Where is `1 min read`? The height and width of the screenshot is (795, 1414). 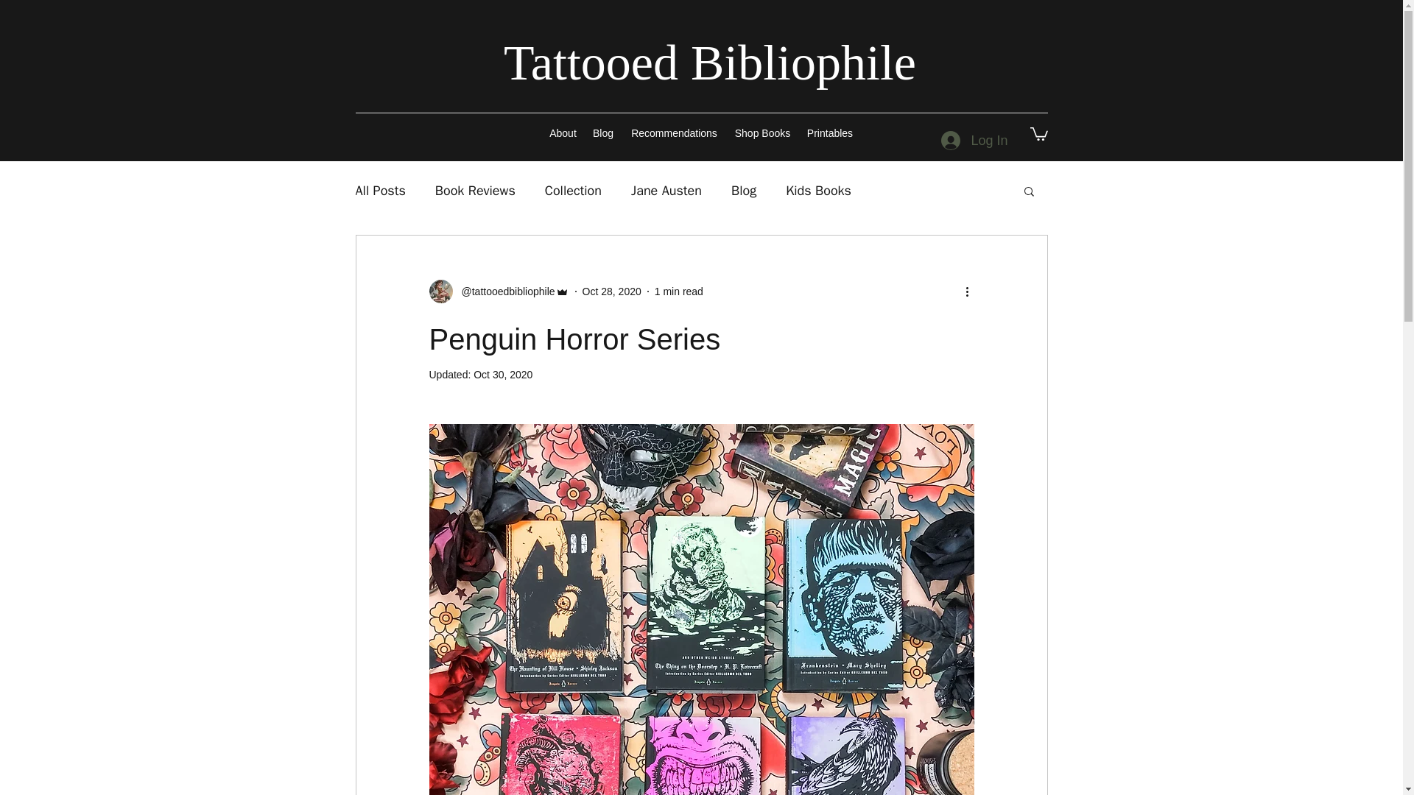 1 min read is located at coordinates (678, 291).